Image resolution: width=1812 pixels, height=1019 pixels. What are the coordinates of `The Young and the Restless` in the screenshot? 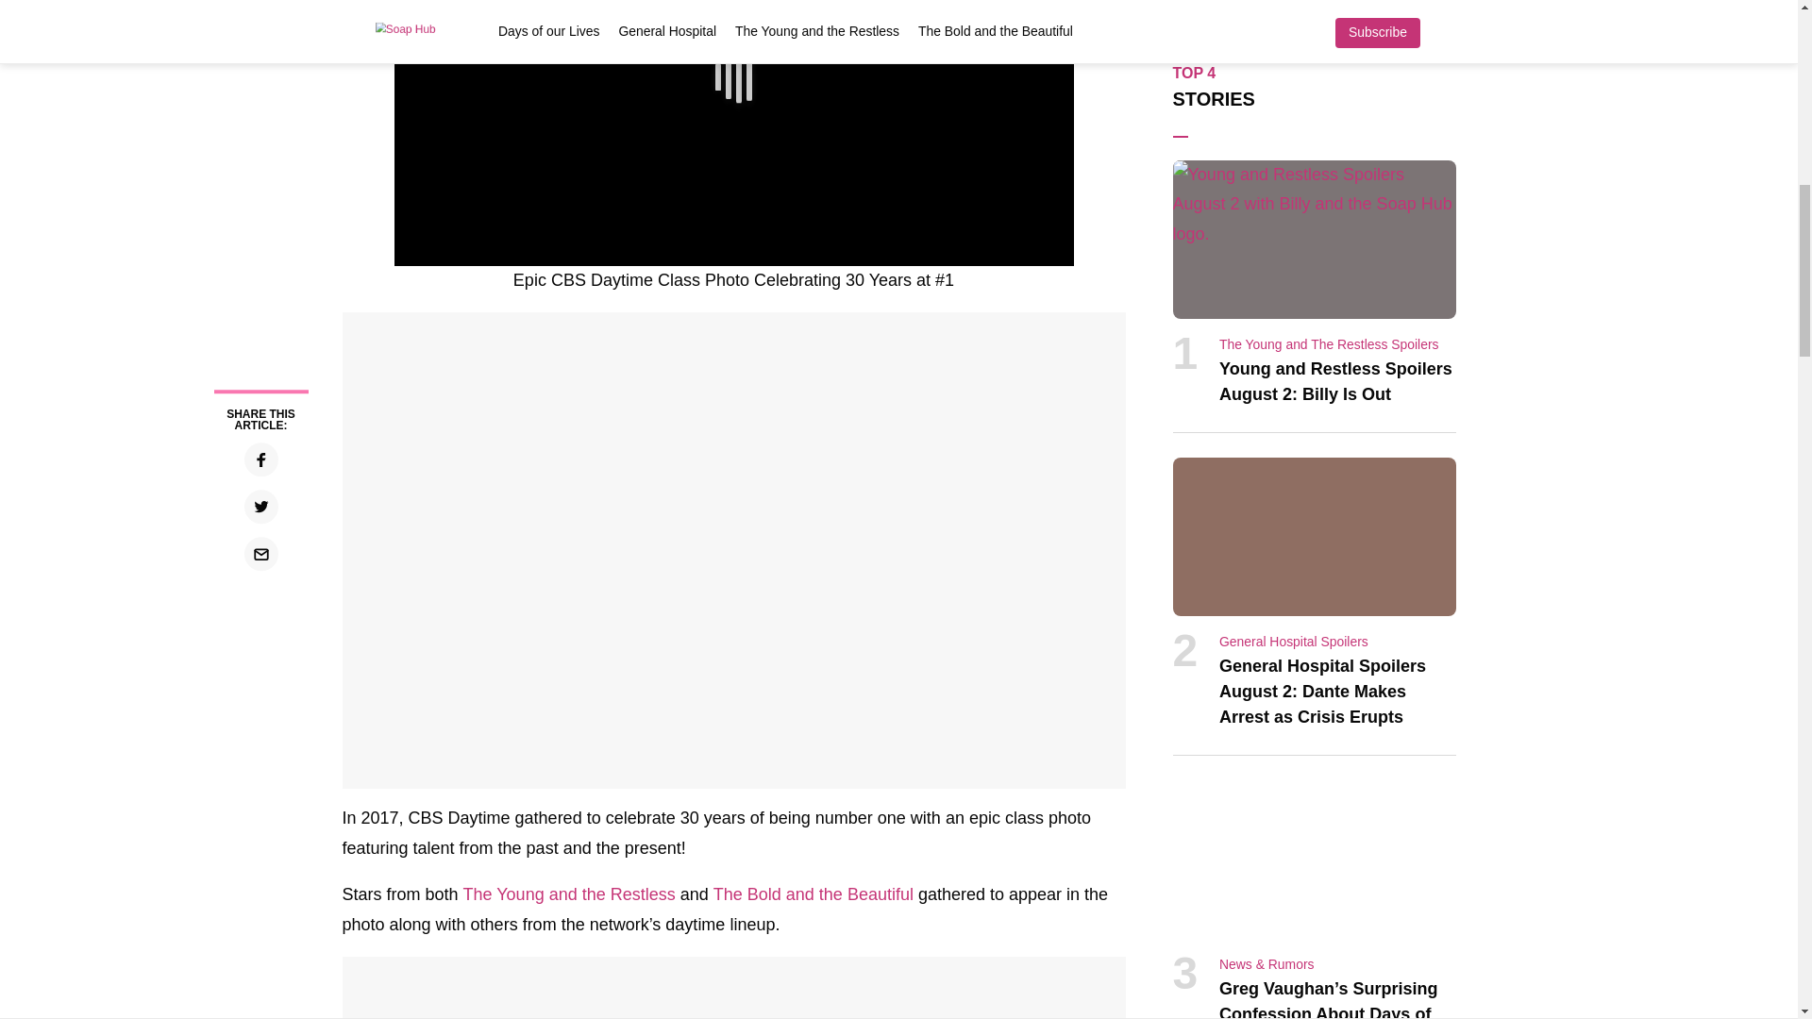 It's located at (570, 894).